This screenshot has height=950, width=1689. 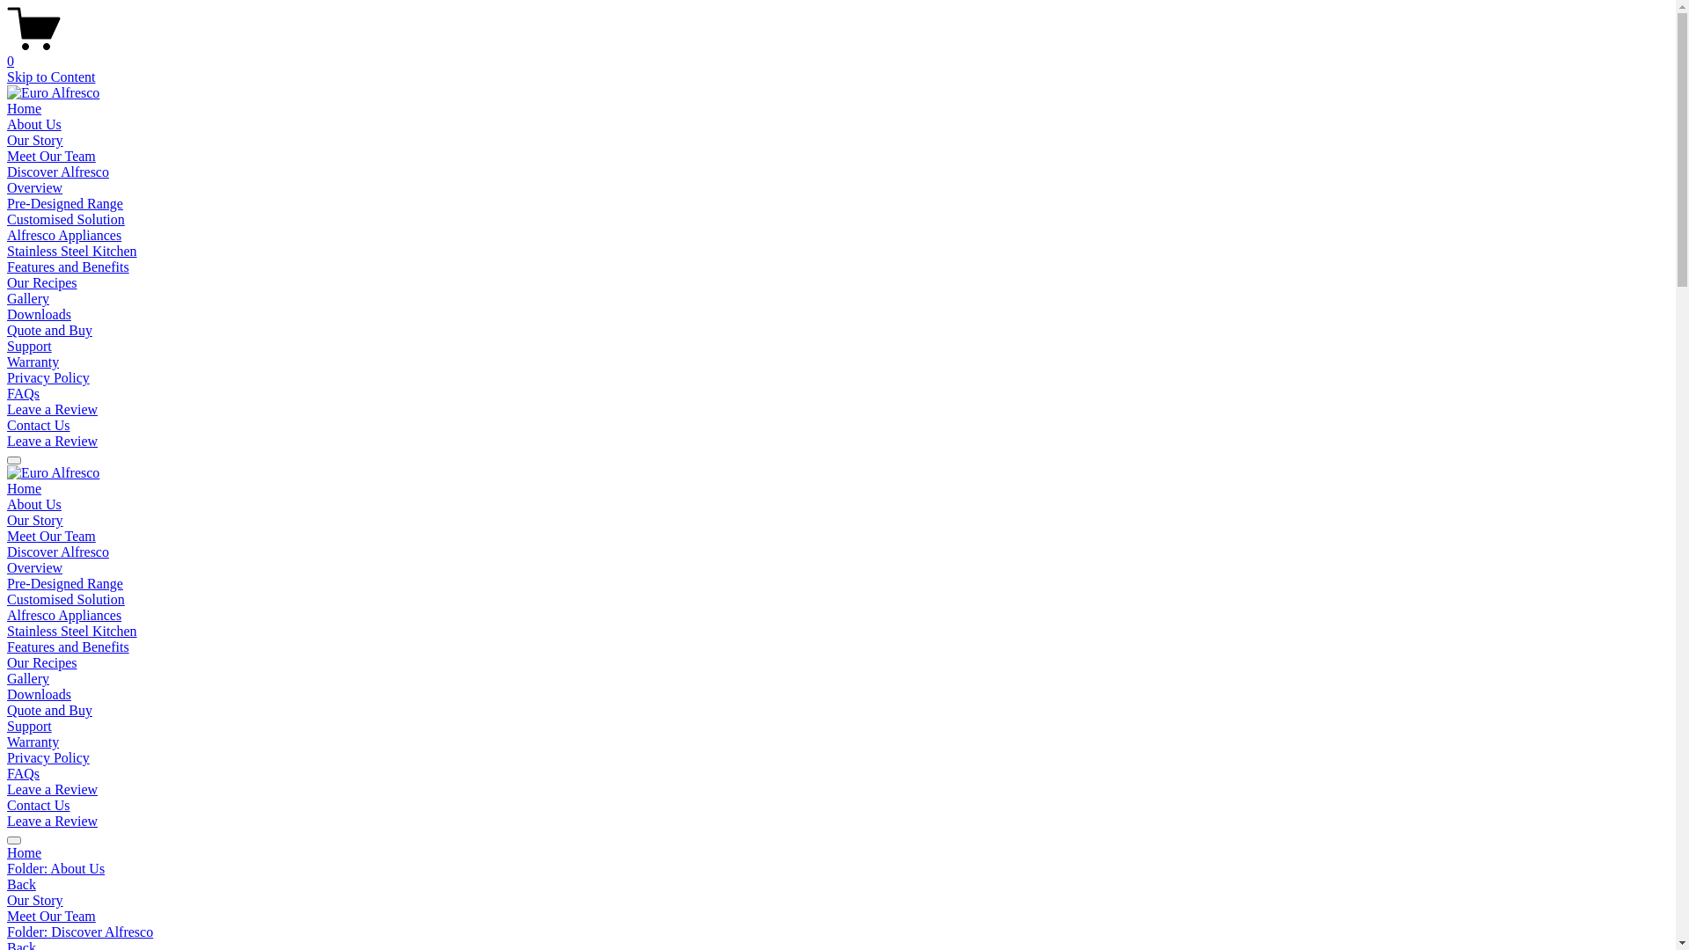 What do you see at coordinates (48, 378) in the screenshot?
I see `Privacy Policy` at bounding box center [48, 378].